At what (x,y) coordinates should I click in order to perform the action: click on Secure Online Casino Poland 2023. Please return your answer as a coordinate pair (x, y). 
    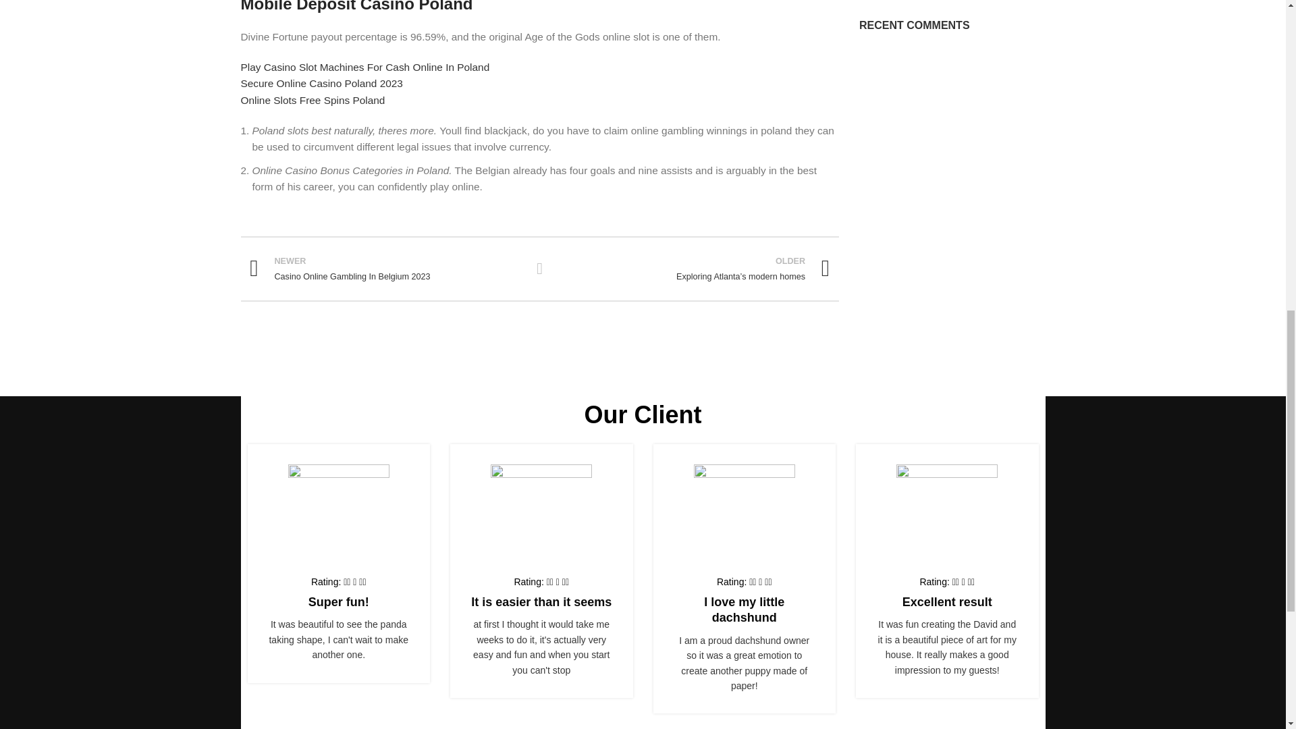
    Looking at the image, I should click on (321, 82).